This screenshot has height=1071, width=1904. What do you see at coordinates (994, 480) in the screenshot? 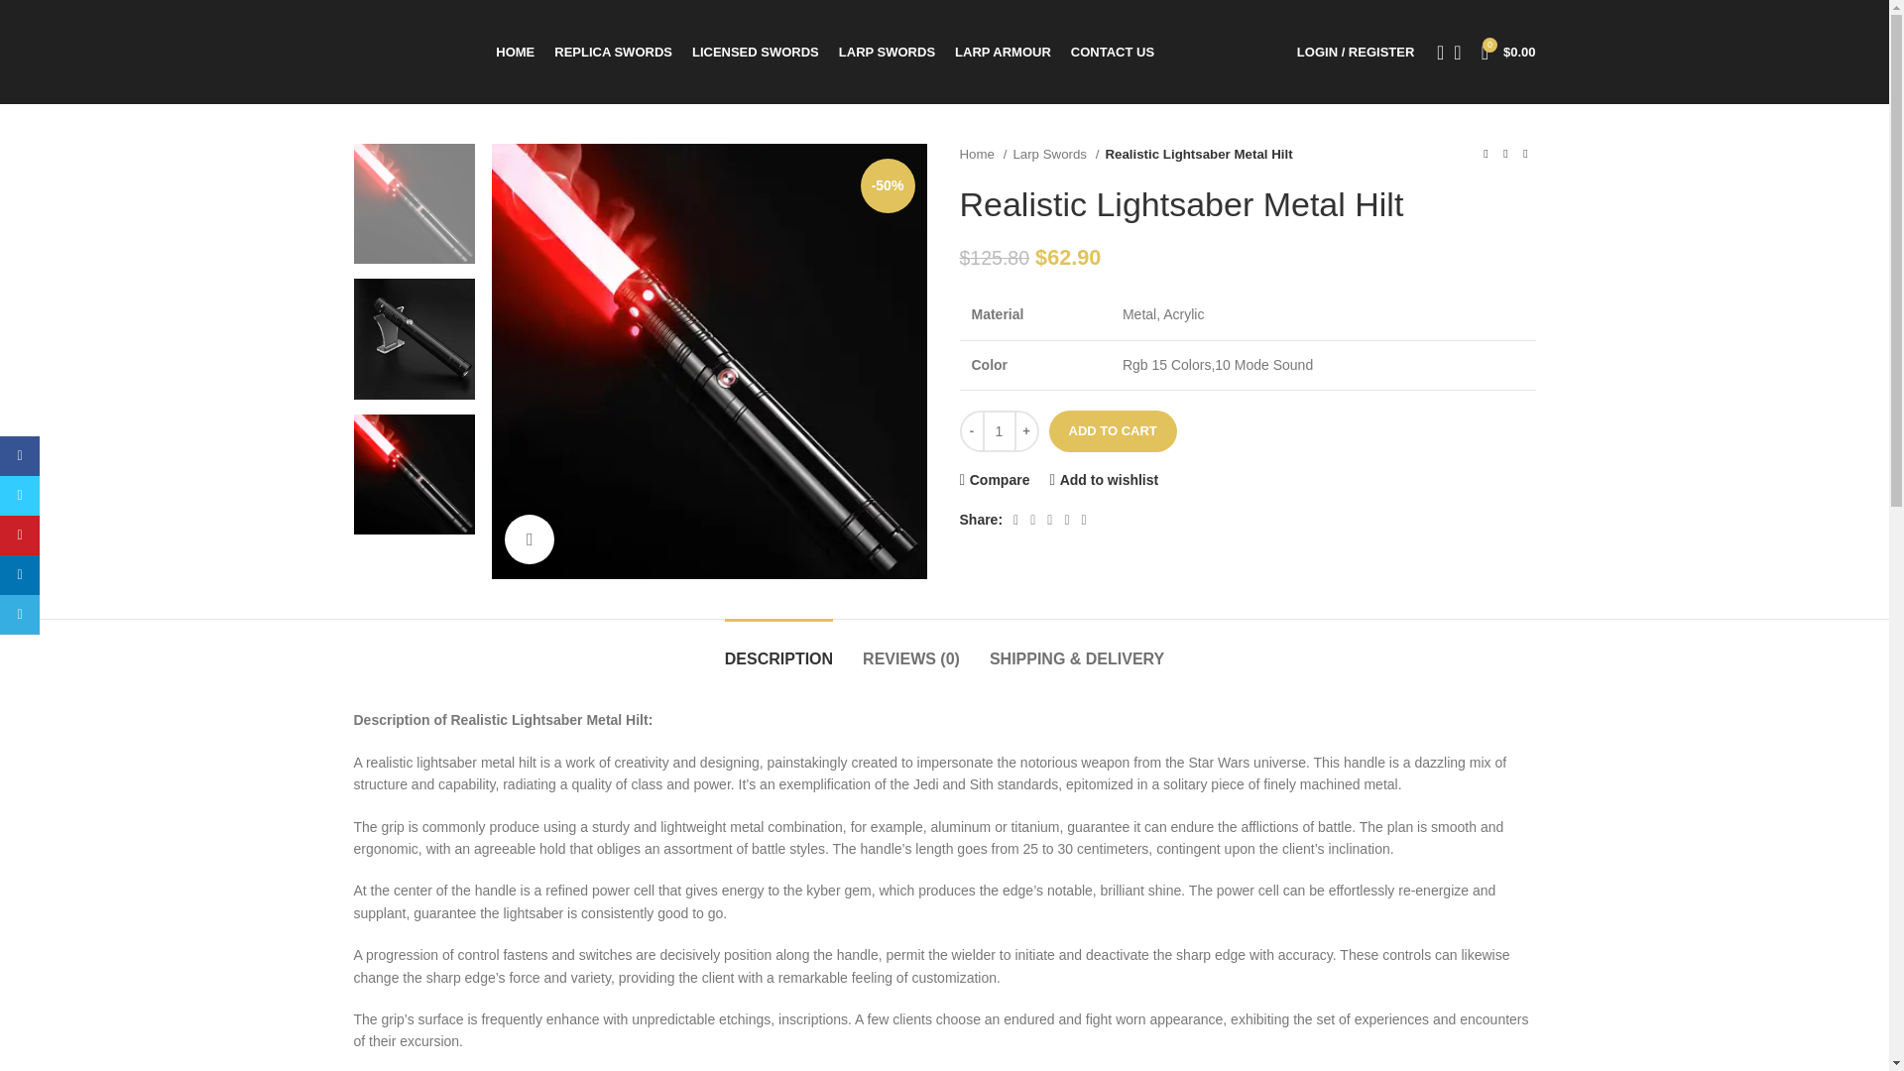
I see `Compare` at bounding box center [994, 480].